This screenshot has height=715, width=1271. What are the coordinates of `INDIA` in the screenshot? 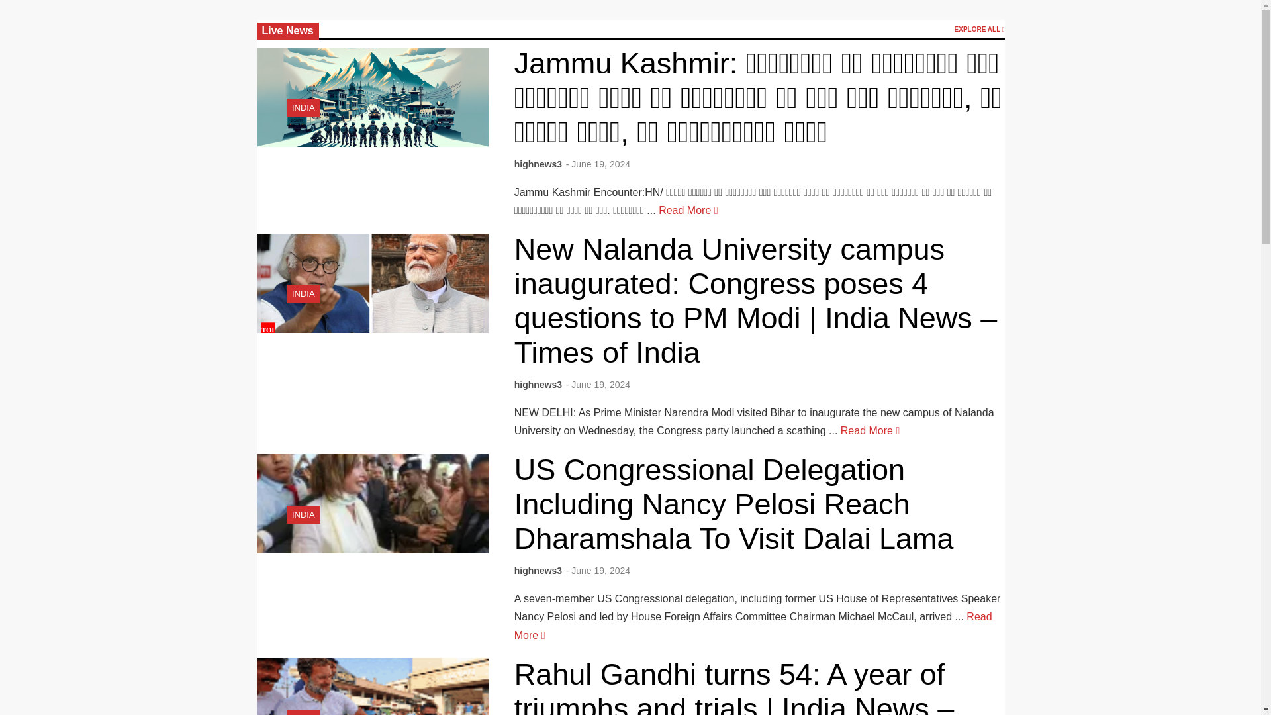 It's located at (303, 107).